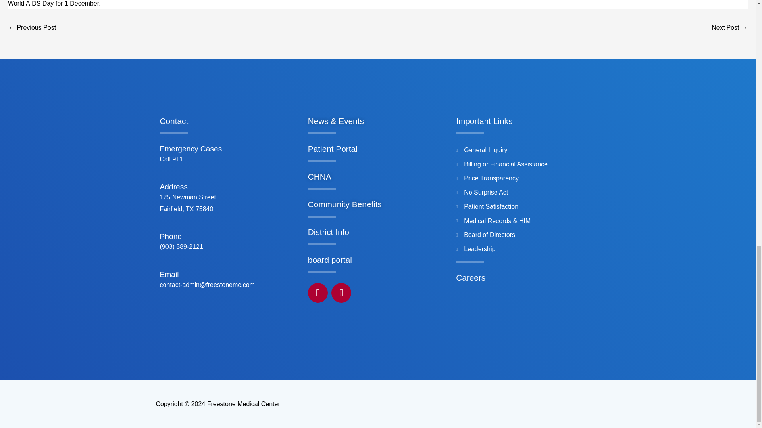  I want to click on Diabetes Awareness, so click(32, 27).